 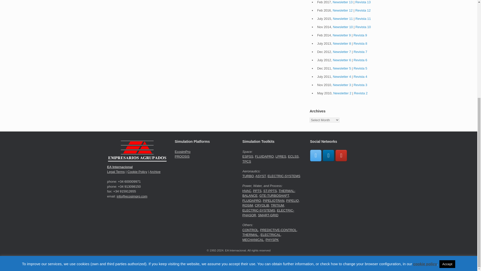 I want to click on Revista 8, so click(x=360, y=44).